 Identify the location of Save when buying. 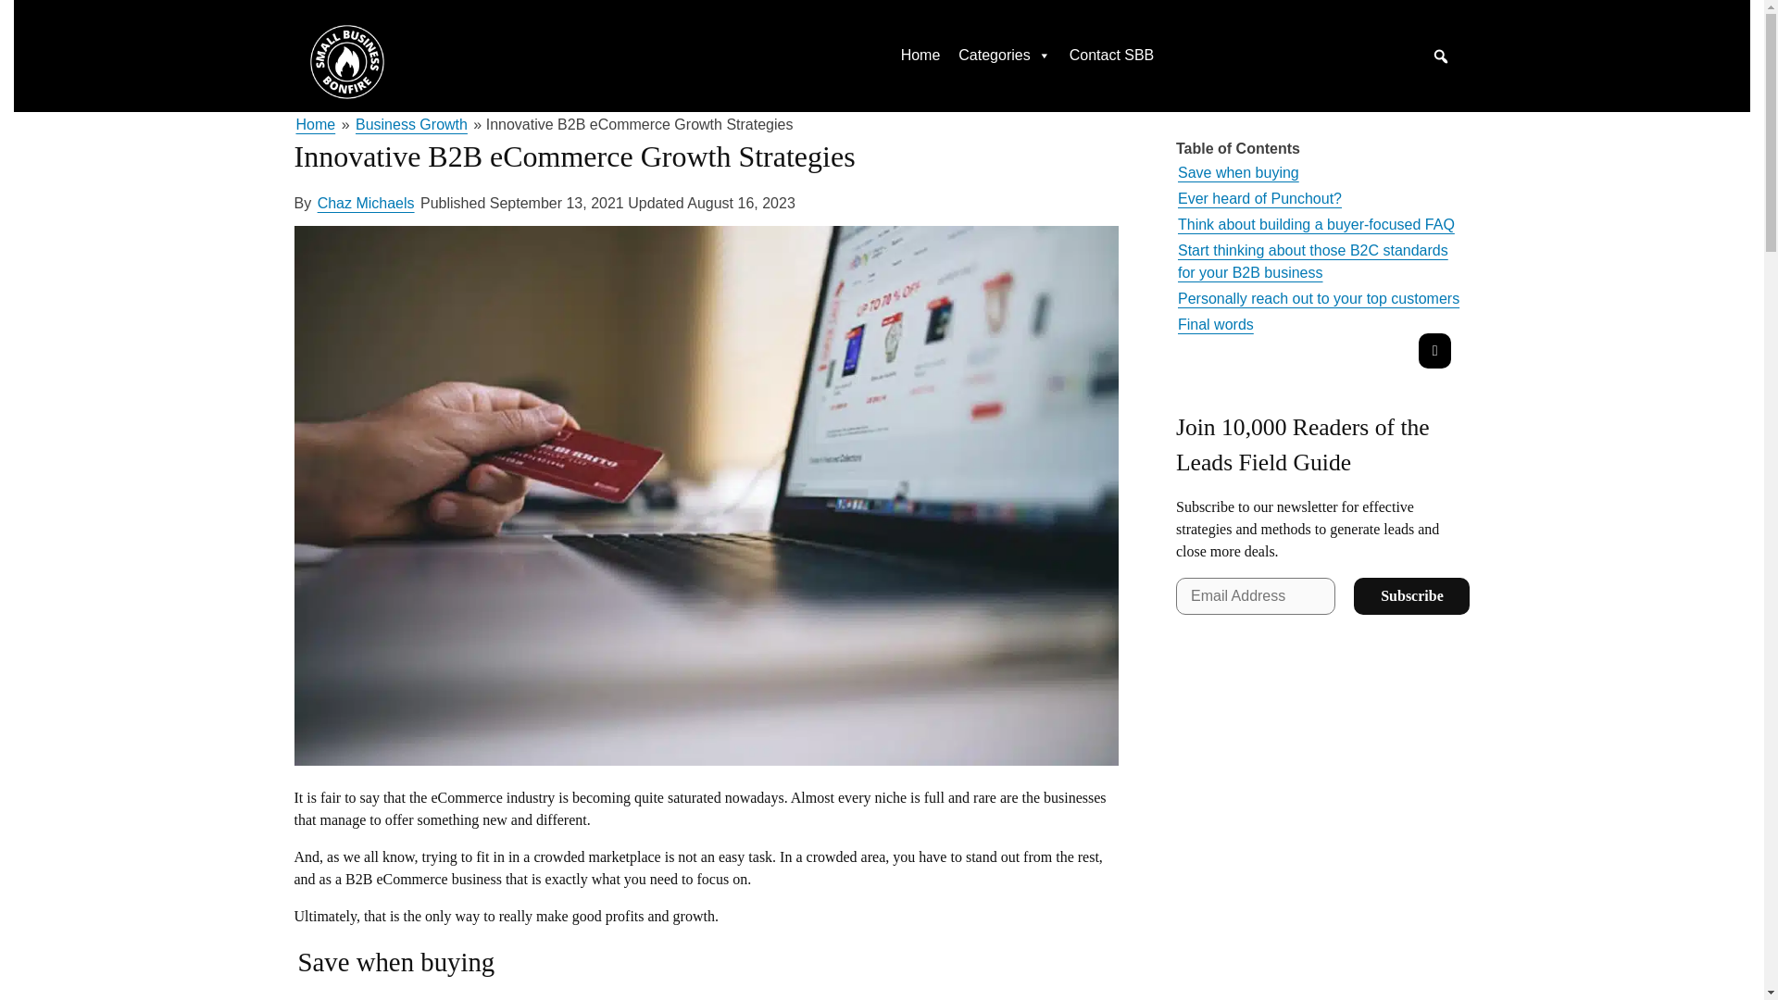
(1238, 172).